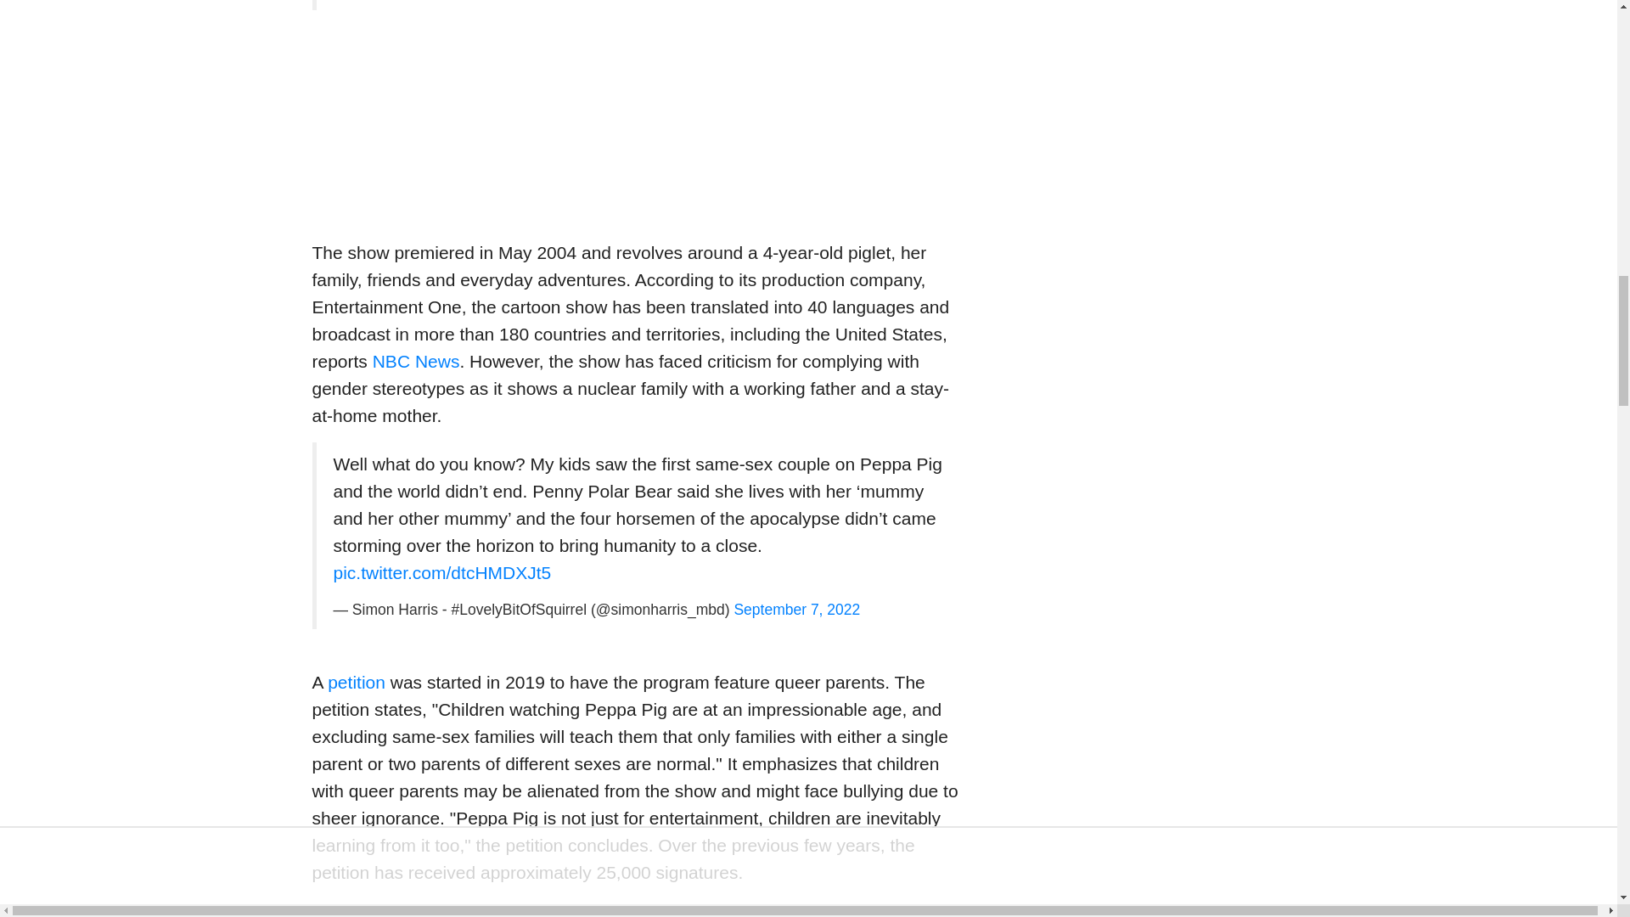 The height and width of the screenshot is (917, 1630). Describe the element at coordinates (796, 610) in the screenshot. I see `September 7, 2022` at that location.